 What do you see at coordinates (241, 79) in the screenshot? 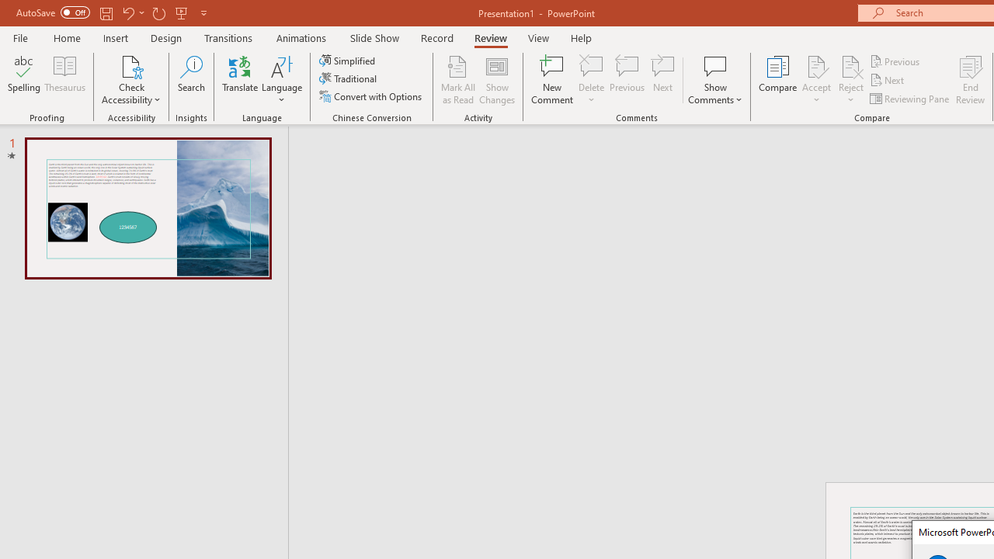
I see `Translate` at bounding box center [241, 79].